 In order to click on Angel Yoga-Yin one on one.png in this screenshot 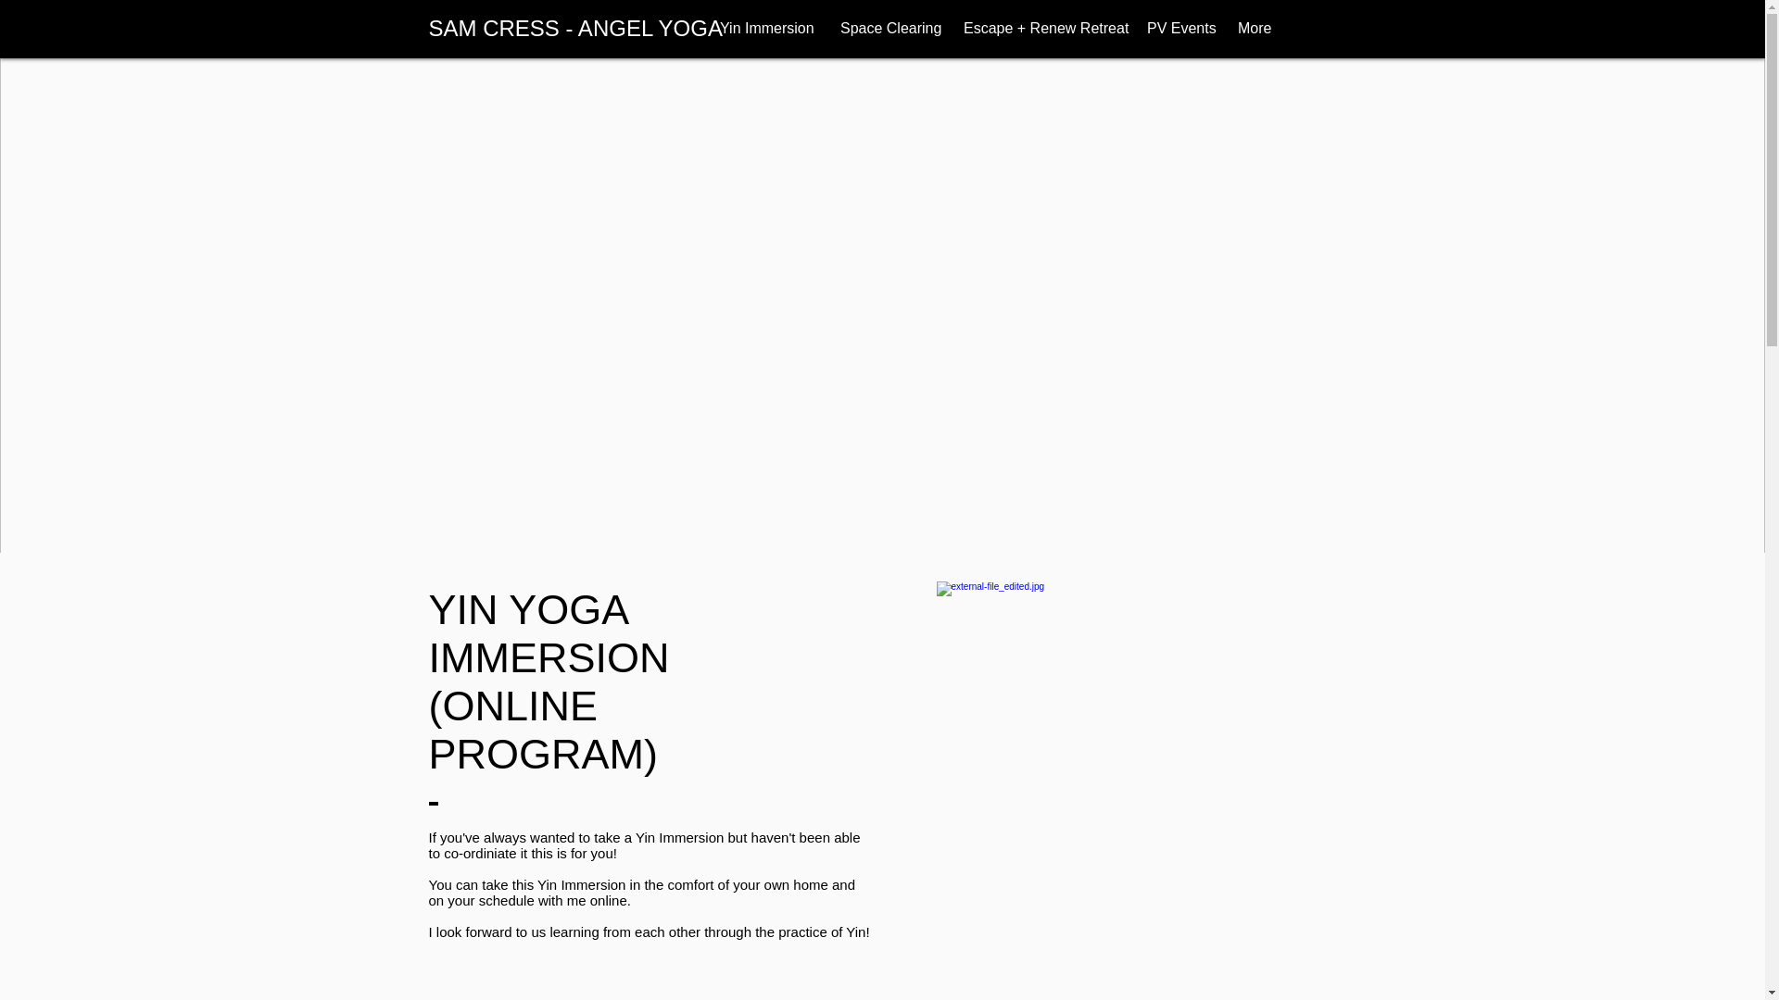, I will do `click(1118, 764)`.